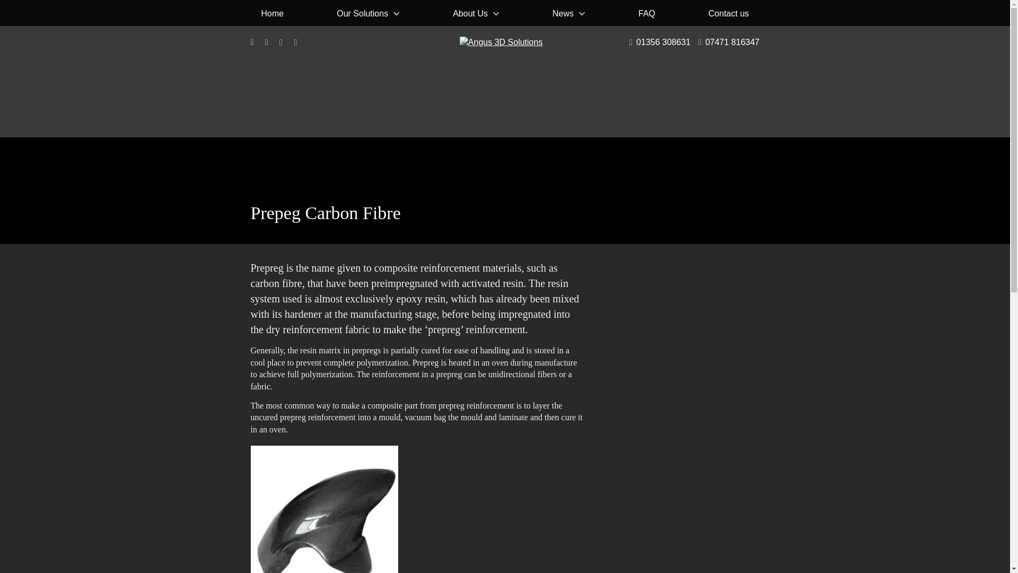 The image size is (1018, 573). Describe the element at coordinates (504, 82) in the screenshot. I see `Go to homepage` at that location.